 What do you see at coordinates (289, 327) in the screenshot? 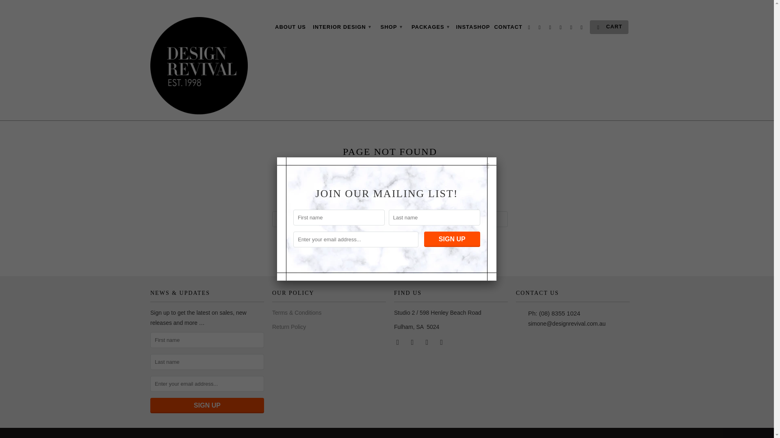
I see `Return Policy` at bounding box center [289, 327].